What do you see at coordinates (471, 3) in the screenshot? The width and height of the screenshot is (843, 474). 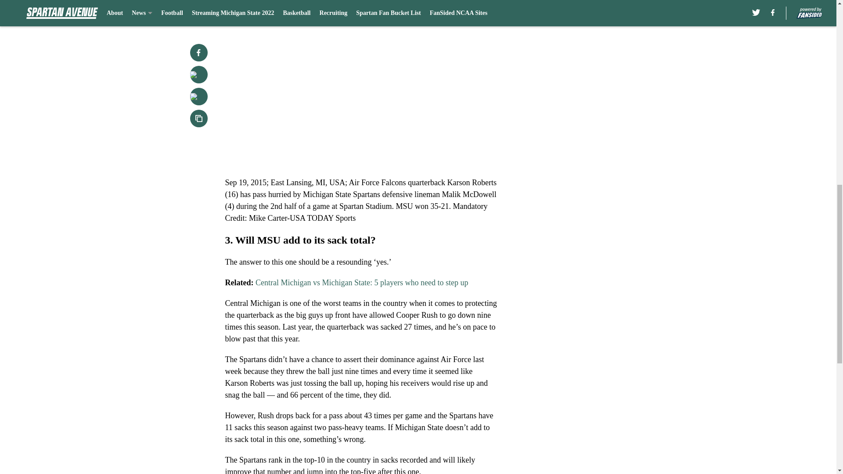 I see `Next` at bounding box center [471, 3].